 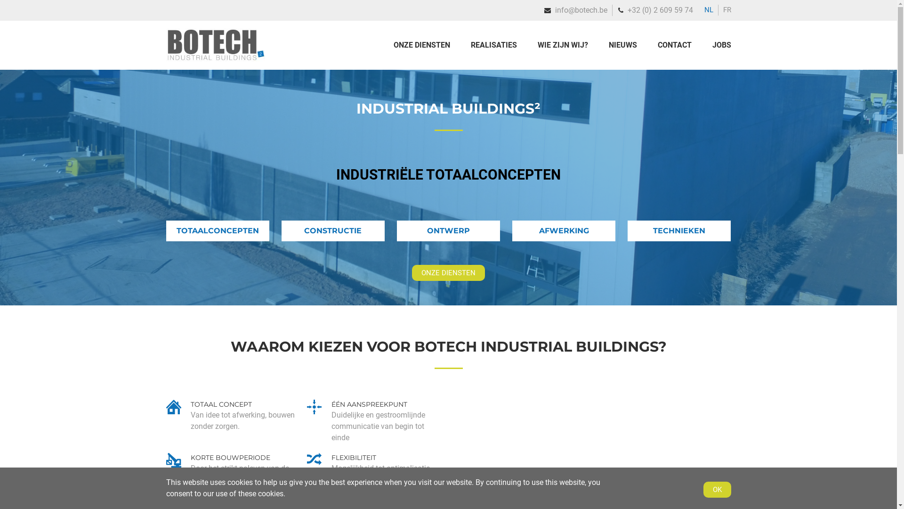 What do you see at coordinates (449, 231) in the screenshot?
I see `ONTWERP` at bounding box center [449, 231].